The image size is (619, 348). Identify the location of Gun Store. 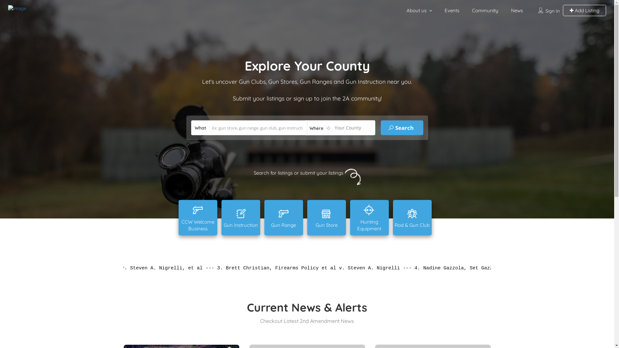
(326, 217).